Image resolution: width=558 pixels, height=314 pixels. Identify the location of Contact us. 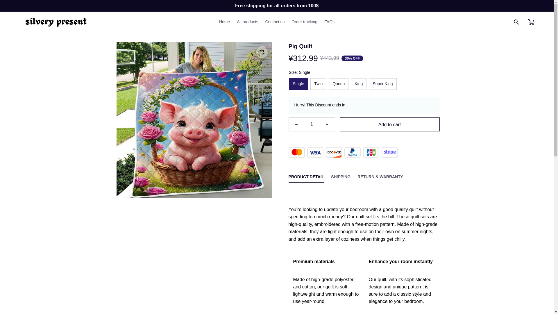
(275, 22).